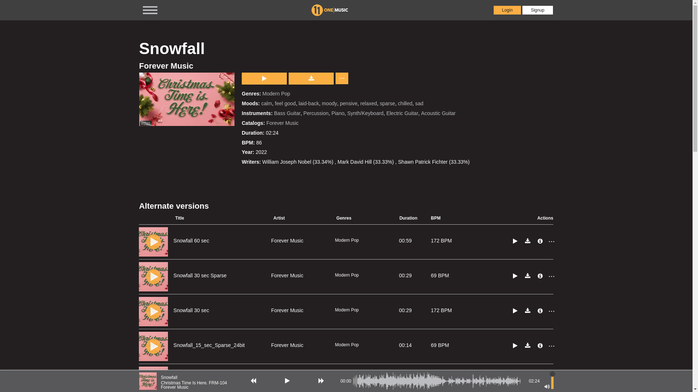 The image size is (698, 392). I want to click on Forever Music, so click(287, 310).